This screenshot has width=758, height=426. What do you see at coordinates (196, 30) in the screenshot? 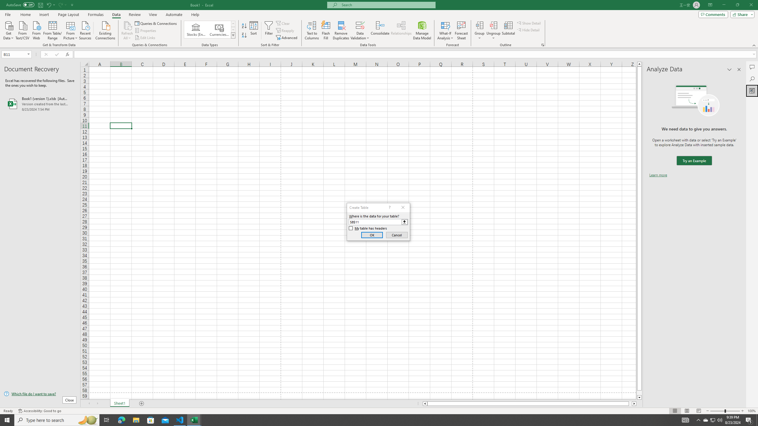
I see `Stocks (English)` at bounding box center [196, 30].